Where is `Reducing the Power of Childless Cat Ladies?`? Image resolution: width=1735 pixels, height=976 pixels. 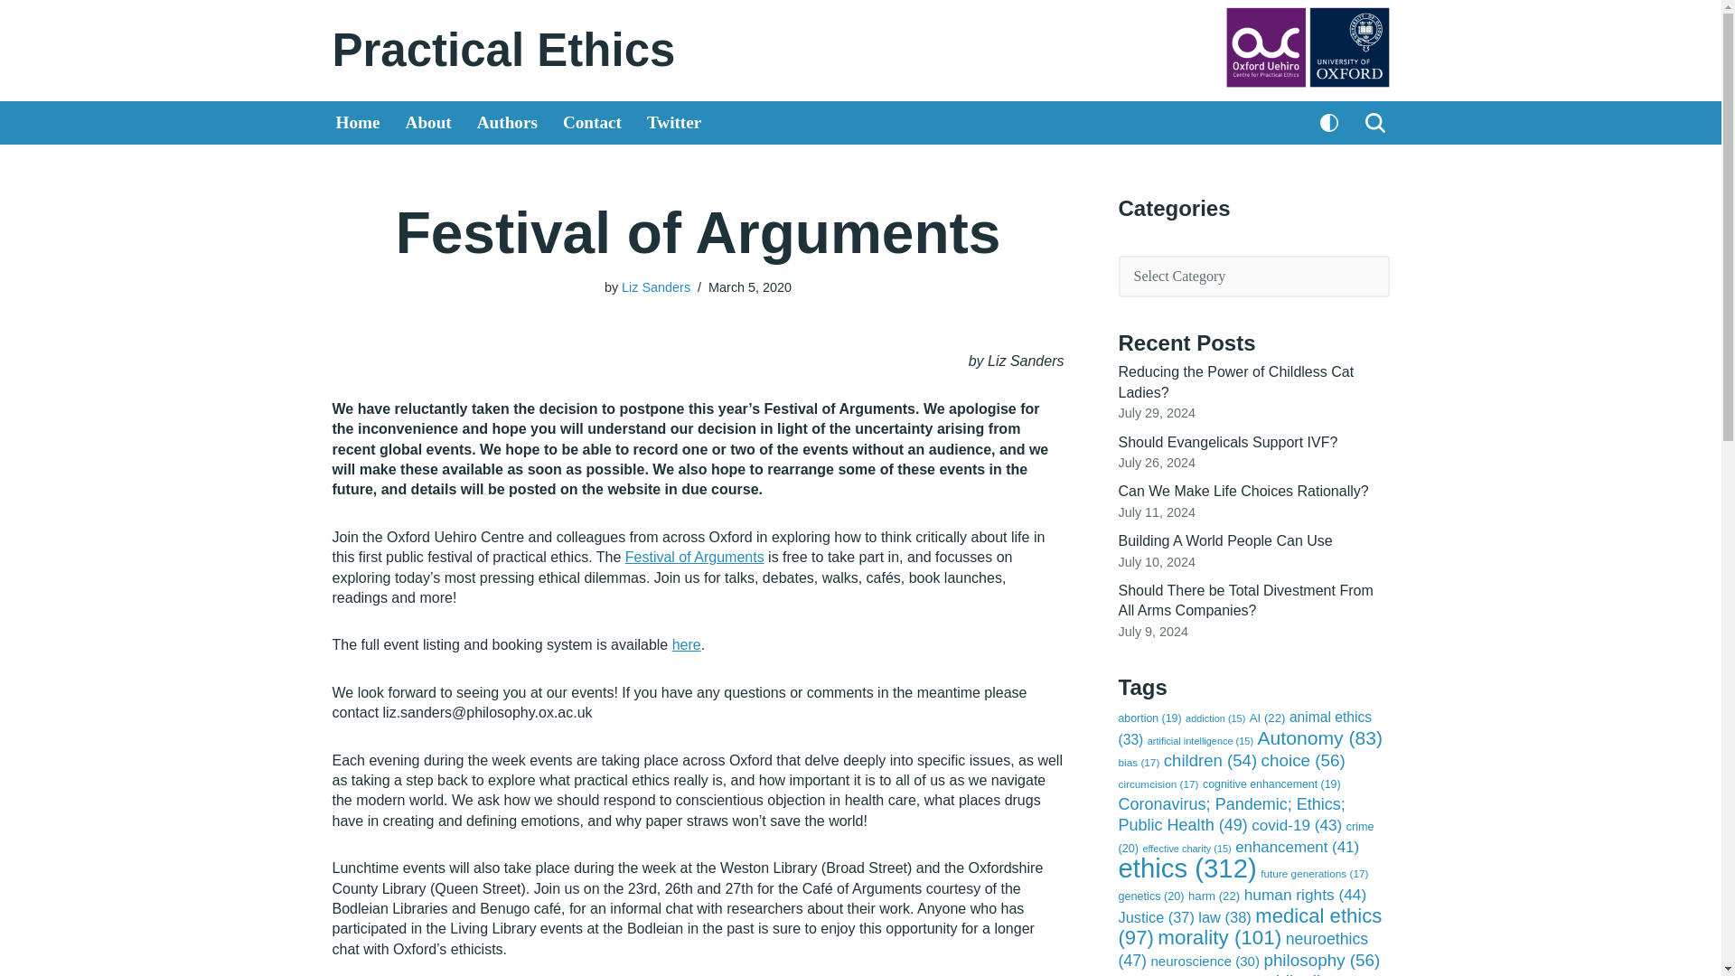
Reducing the Power of Childless Cat Ladies? is located at coordinates (1236, 381).